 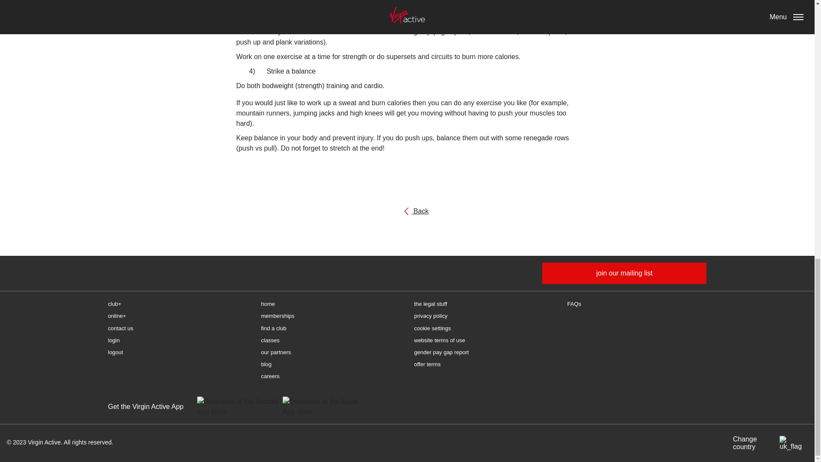 I want to click on logout, so click(x=331, y=376).